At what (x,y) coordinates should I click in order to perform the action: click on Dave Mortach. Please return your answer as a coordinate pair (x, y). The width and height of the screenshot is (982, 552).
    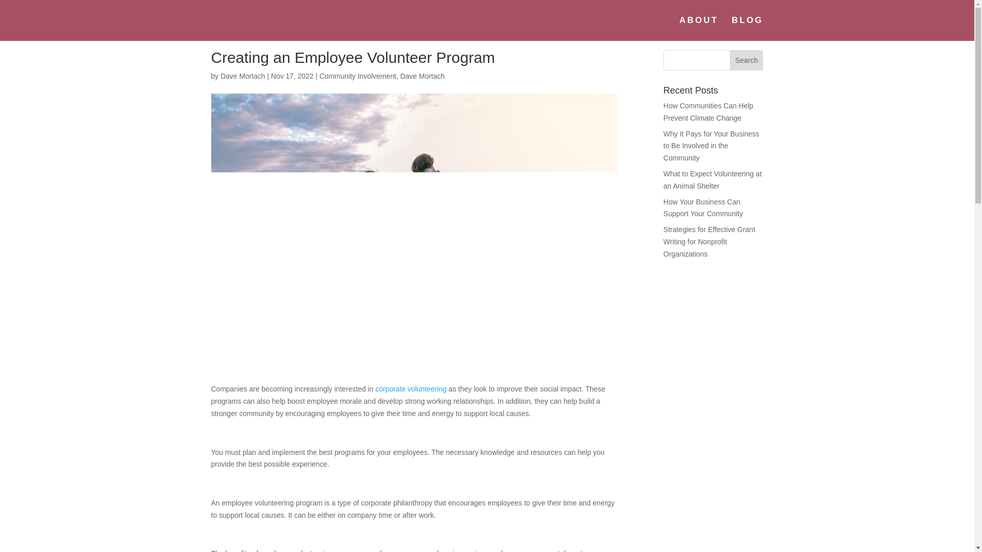
    Looking at the image, I should click on (422, 76).